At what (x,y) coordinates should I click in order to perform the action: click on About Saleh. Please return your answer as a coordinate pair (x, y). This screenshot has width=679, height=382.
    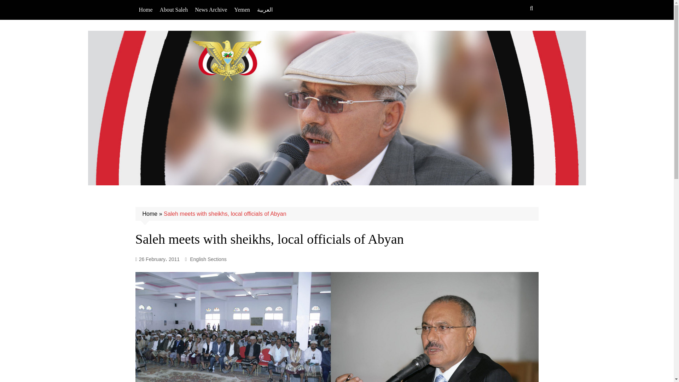
    Looking at the image, I should click on (174, 10).